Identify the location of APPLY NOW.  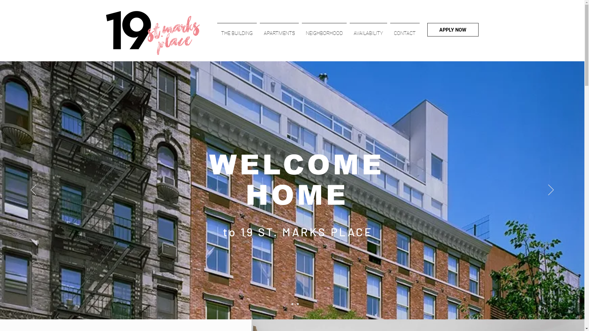
(453, 30).